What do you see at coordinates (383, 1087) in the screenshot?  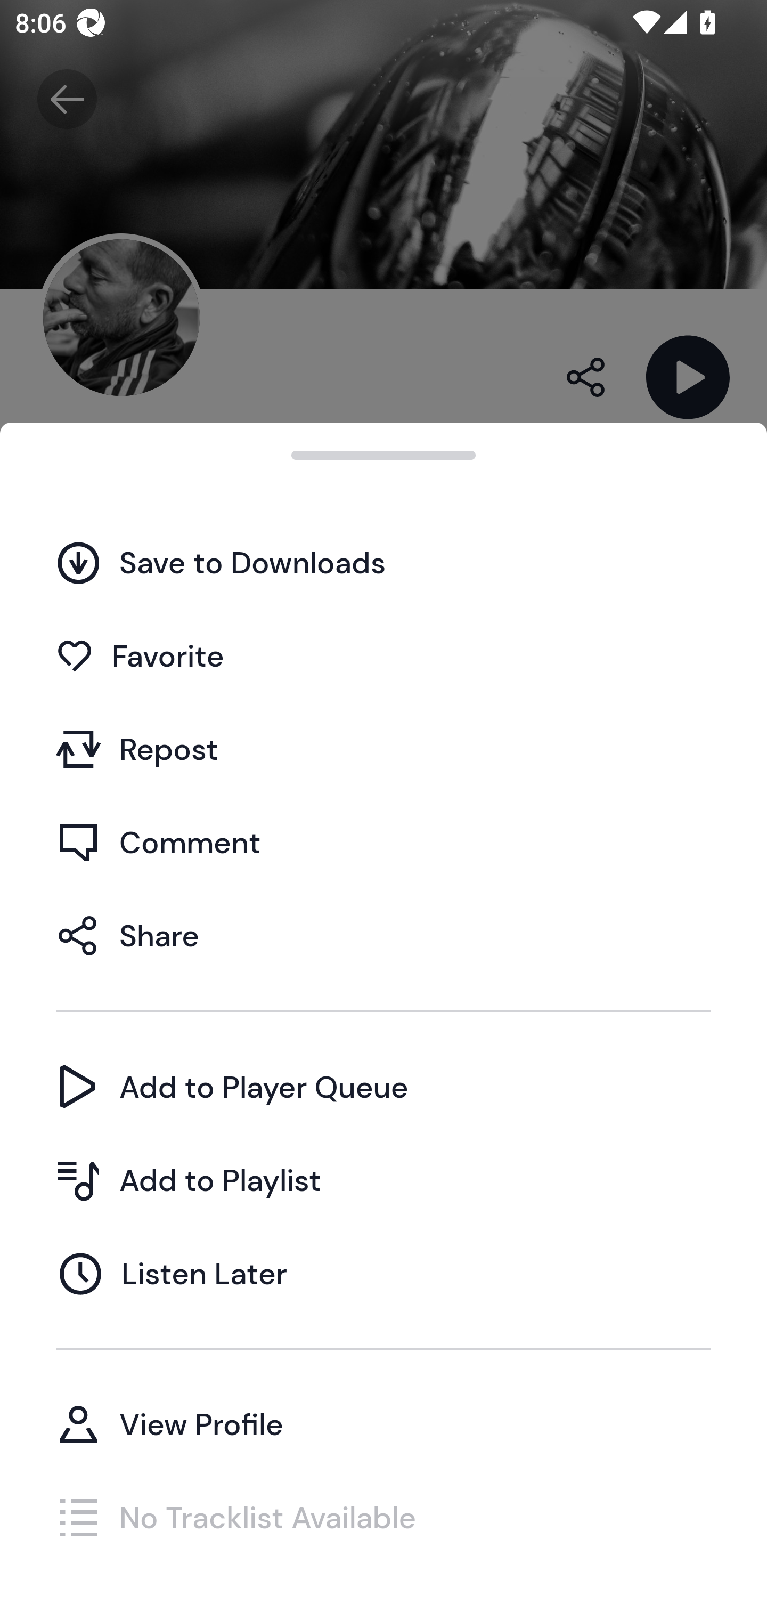 I see `Add to Player Queue` at bounding box center [383, 1087].